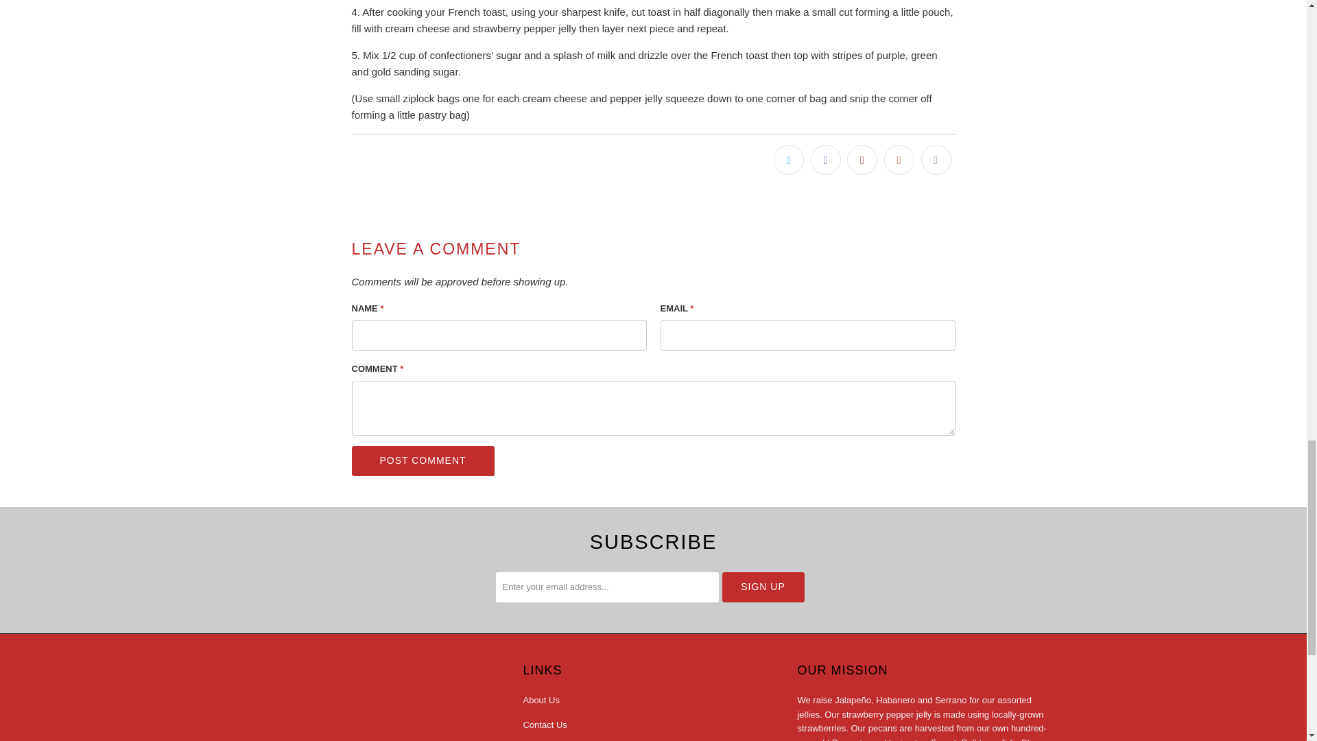 This screenshot has width=1317, height=741. I want to click on Contact Us, so click(545, 725).